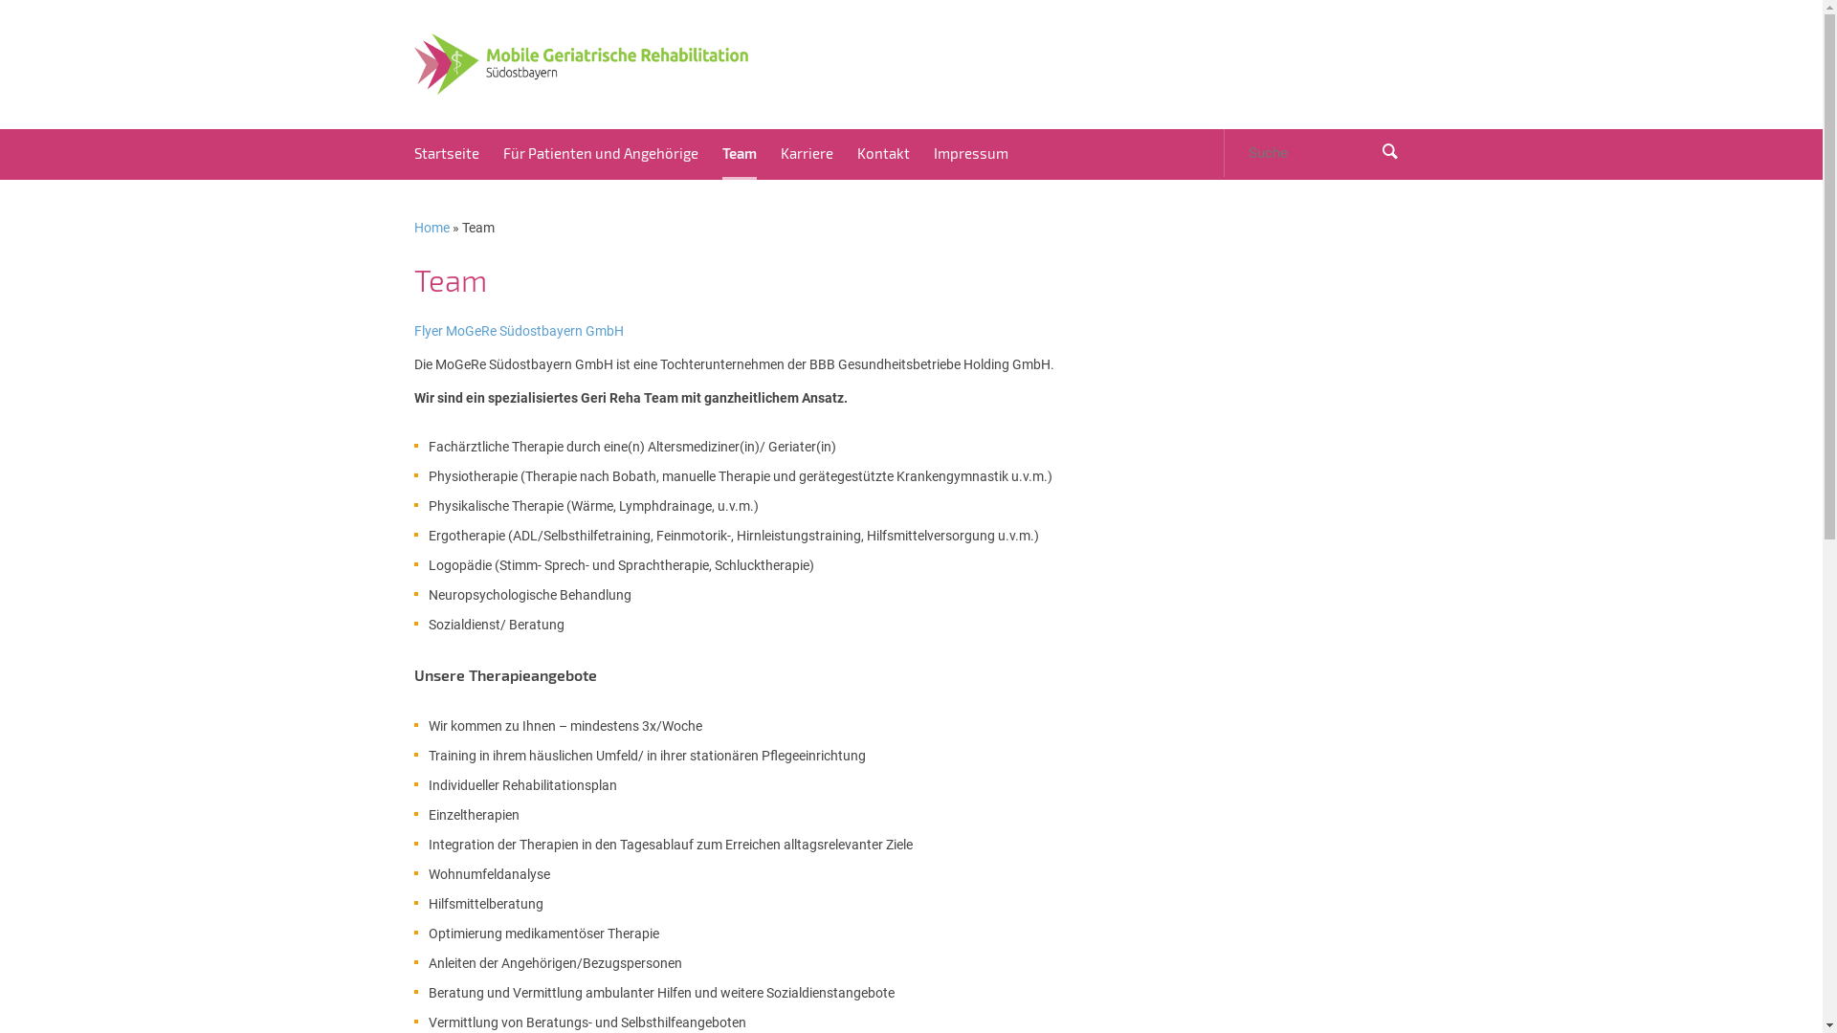 This screenshot has width=1837, height=1033. What do you see at coordinates (884, 153) in the screenshot?
I see `Kontakt` at bounding box center [884, 153].